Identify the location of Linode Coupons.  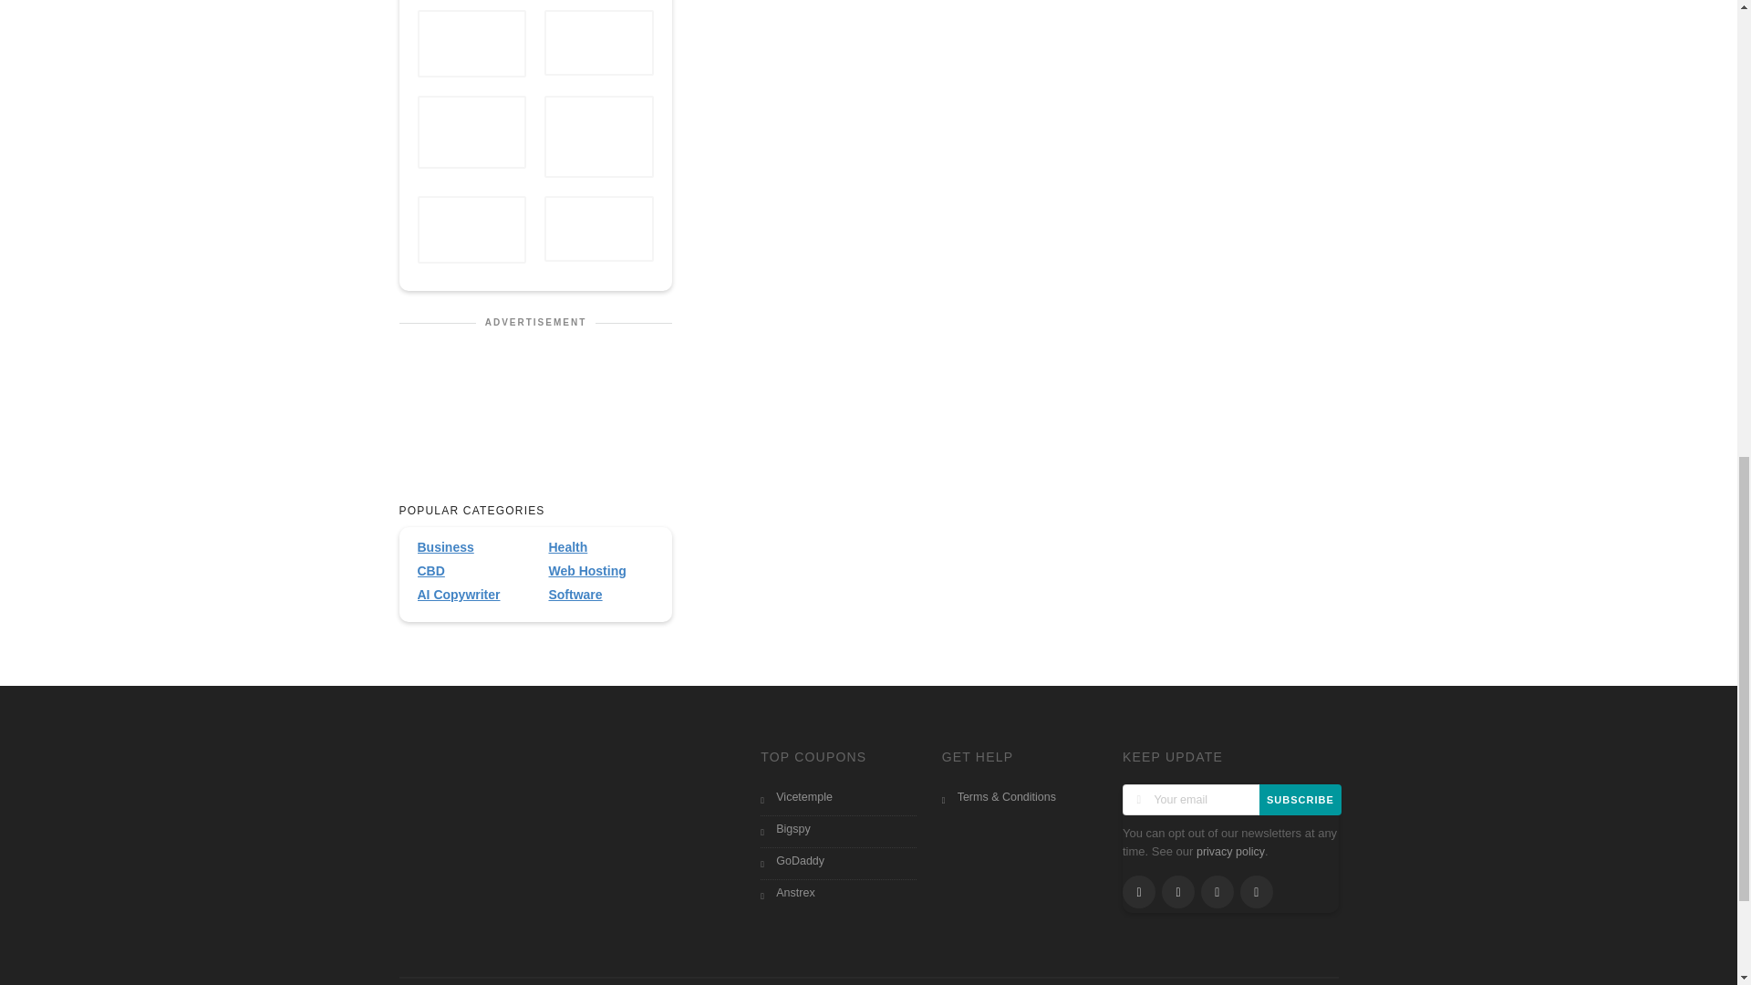
(598, 45).